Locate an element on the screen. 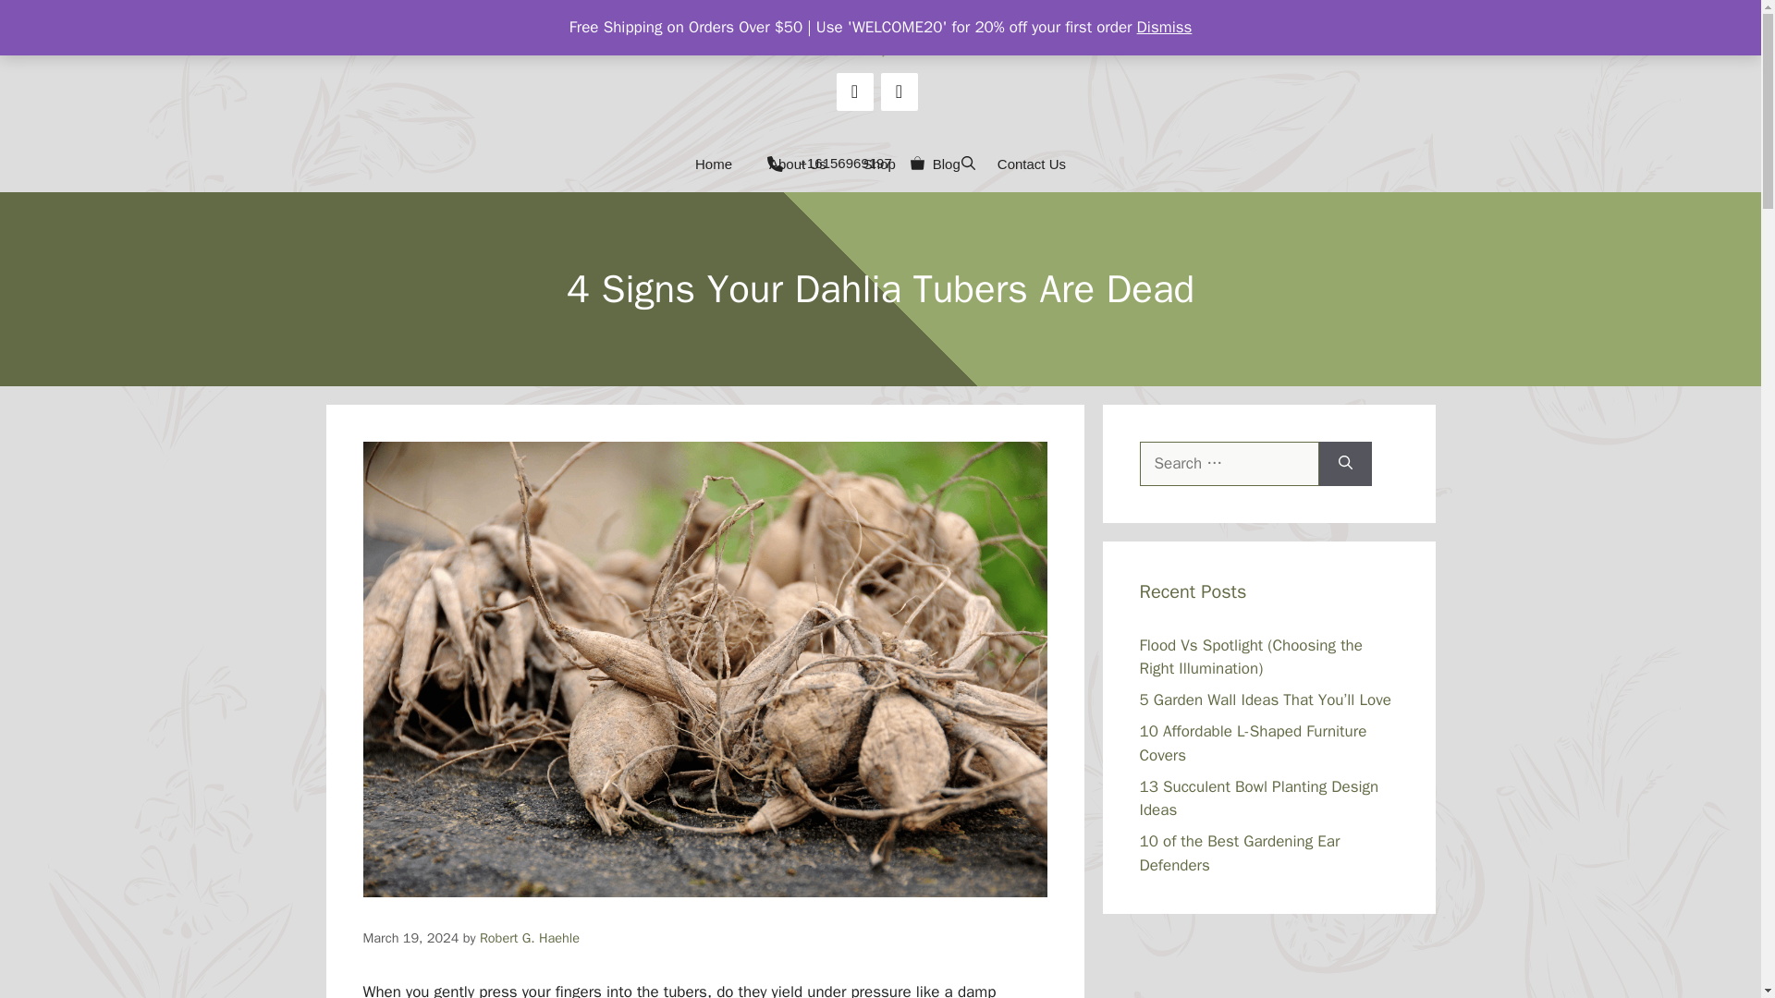 This screenshot has width=1775, height=998. View your shopping cart is located at coordinates (917, 164).